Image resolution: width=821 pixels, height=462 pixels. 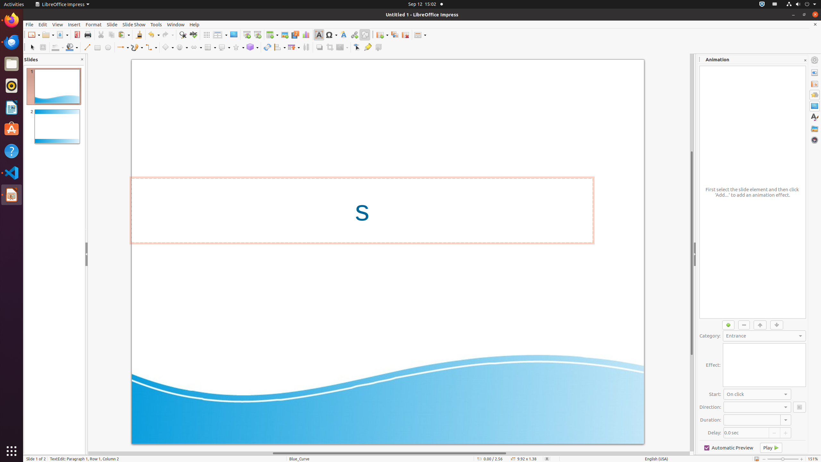 I want to click on Hyperlink, so click(x=354, y=35).